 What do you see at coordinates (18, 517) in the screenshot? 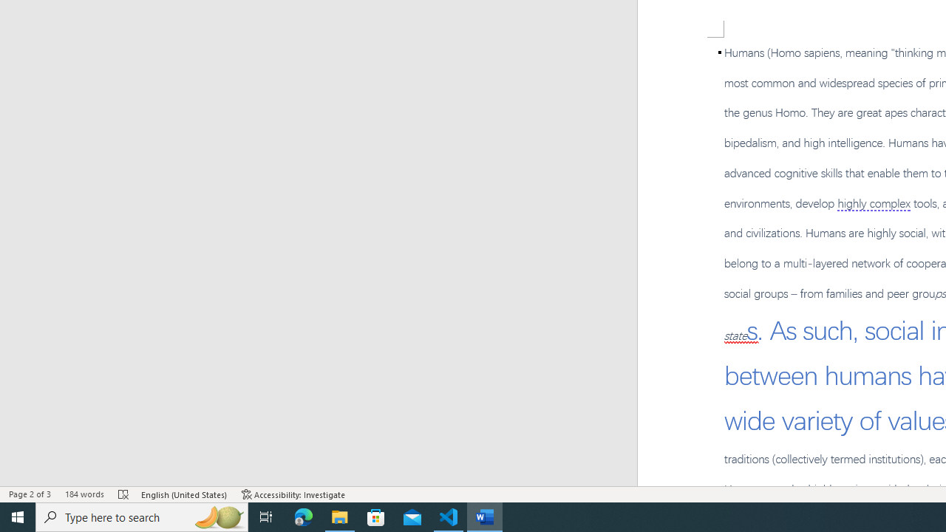
I see `Start` at bounding box center [18, 517].